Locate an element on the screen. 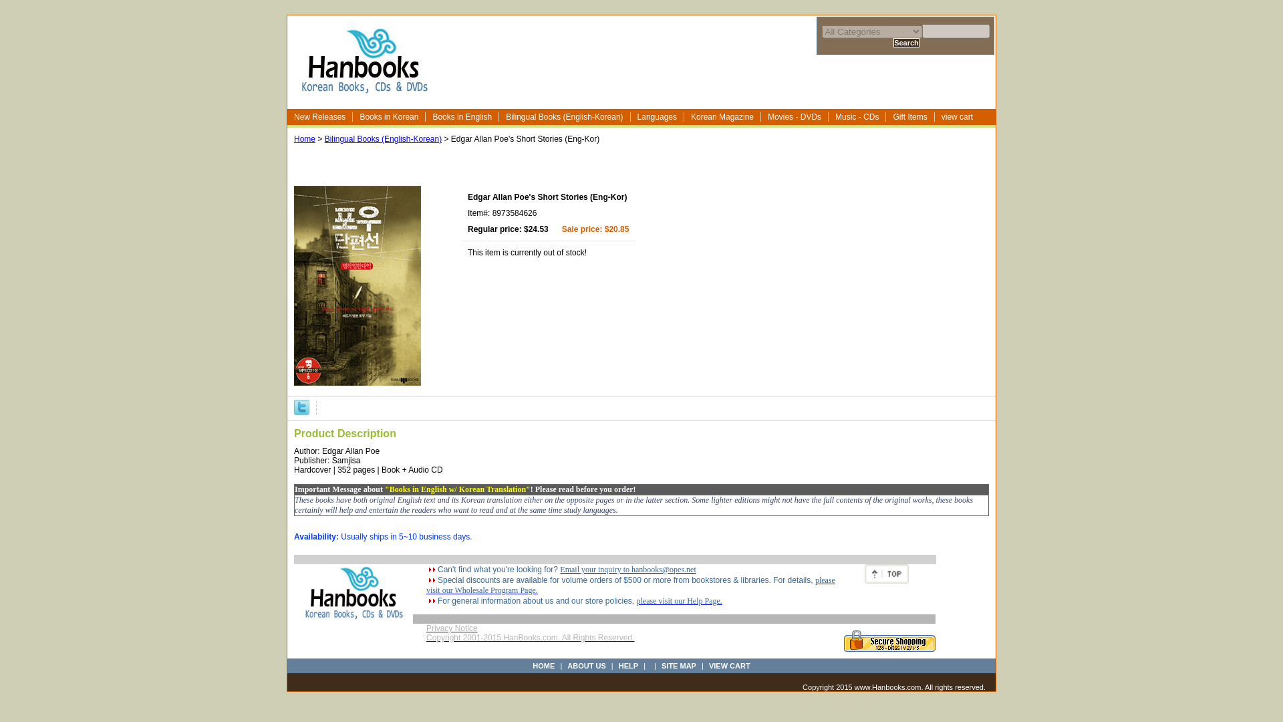  Tweet is located at coordinates (301, 406).